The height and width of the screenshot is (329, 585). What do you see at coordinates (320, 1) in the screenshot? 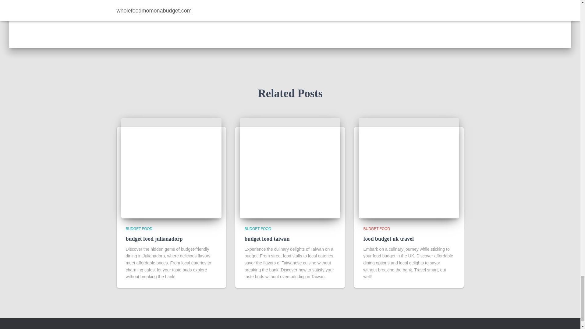
I see `Post Comment` at bounding box center [320, 1].